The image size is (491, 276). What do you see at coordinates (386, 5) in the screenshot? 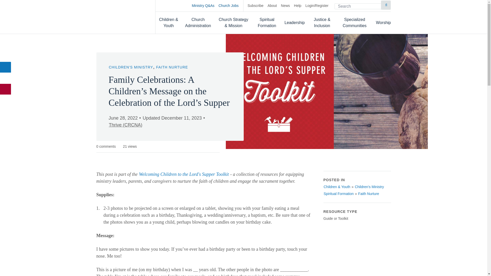
I see `Submit` at bounding box center [386, 5].